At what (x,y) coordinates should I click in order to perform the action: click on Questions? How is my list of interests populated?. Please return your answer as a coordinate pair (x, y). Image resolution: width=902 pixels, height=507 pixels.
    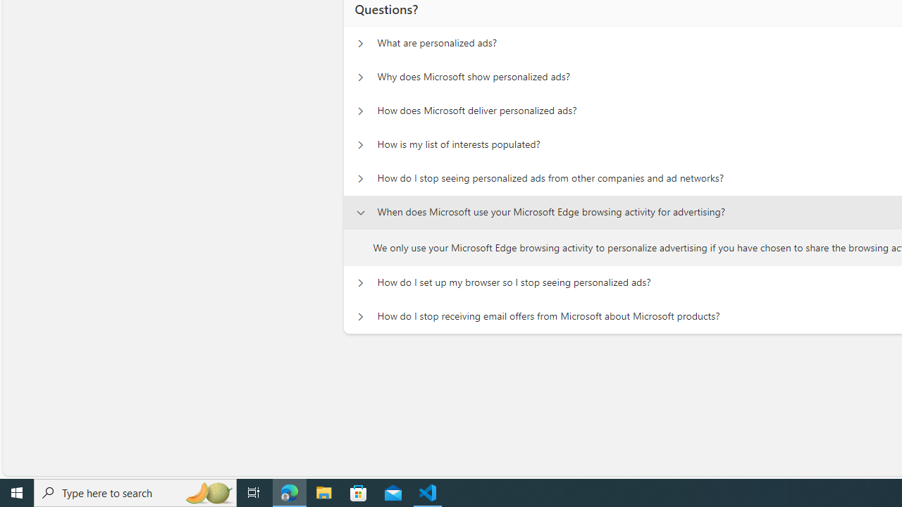
    Looking at the image, I should click on (360, 145).